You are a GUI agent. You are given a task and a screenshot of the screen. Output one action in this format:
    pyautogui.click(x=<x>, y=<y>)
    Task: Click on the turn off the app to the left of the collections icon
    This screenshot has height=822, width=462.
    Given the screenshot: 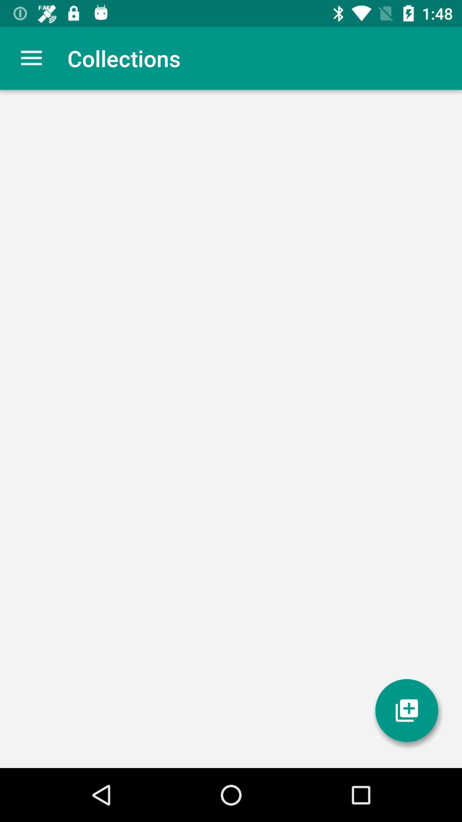 What is the action you would take?
    pyautogui.click(x=31, y=58)
    